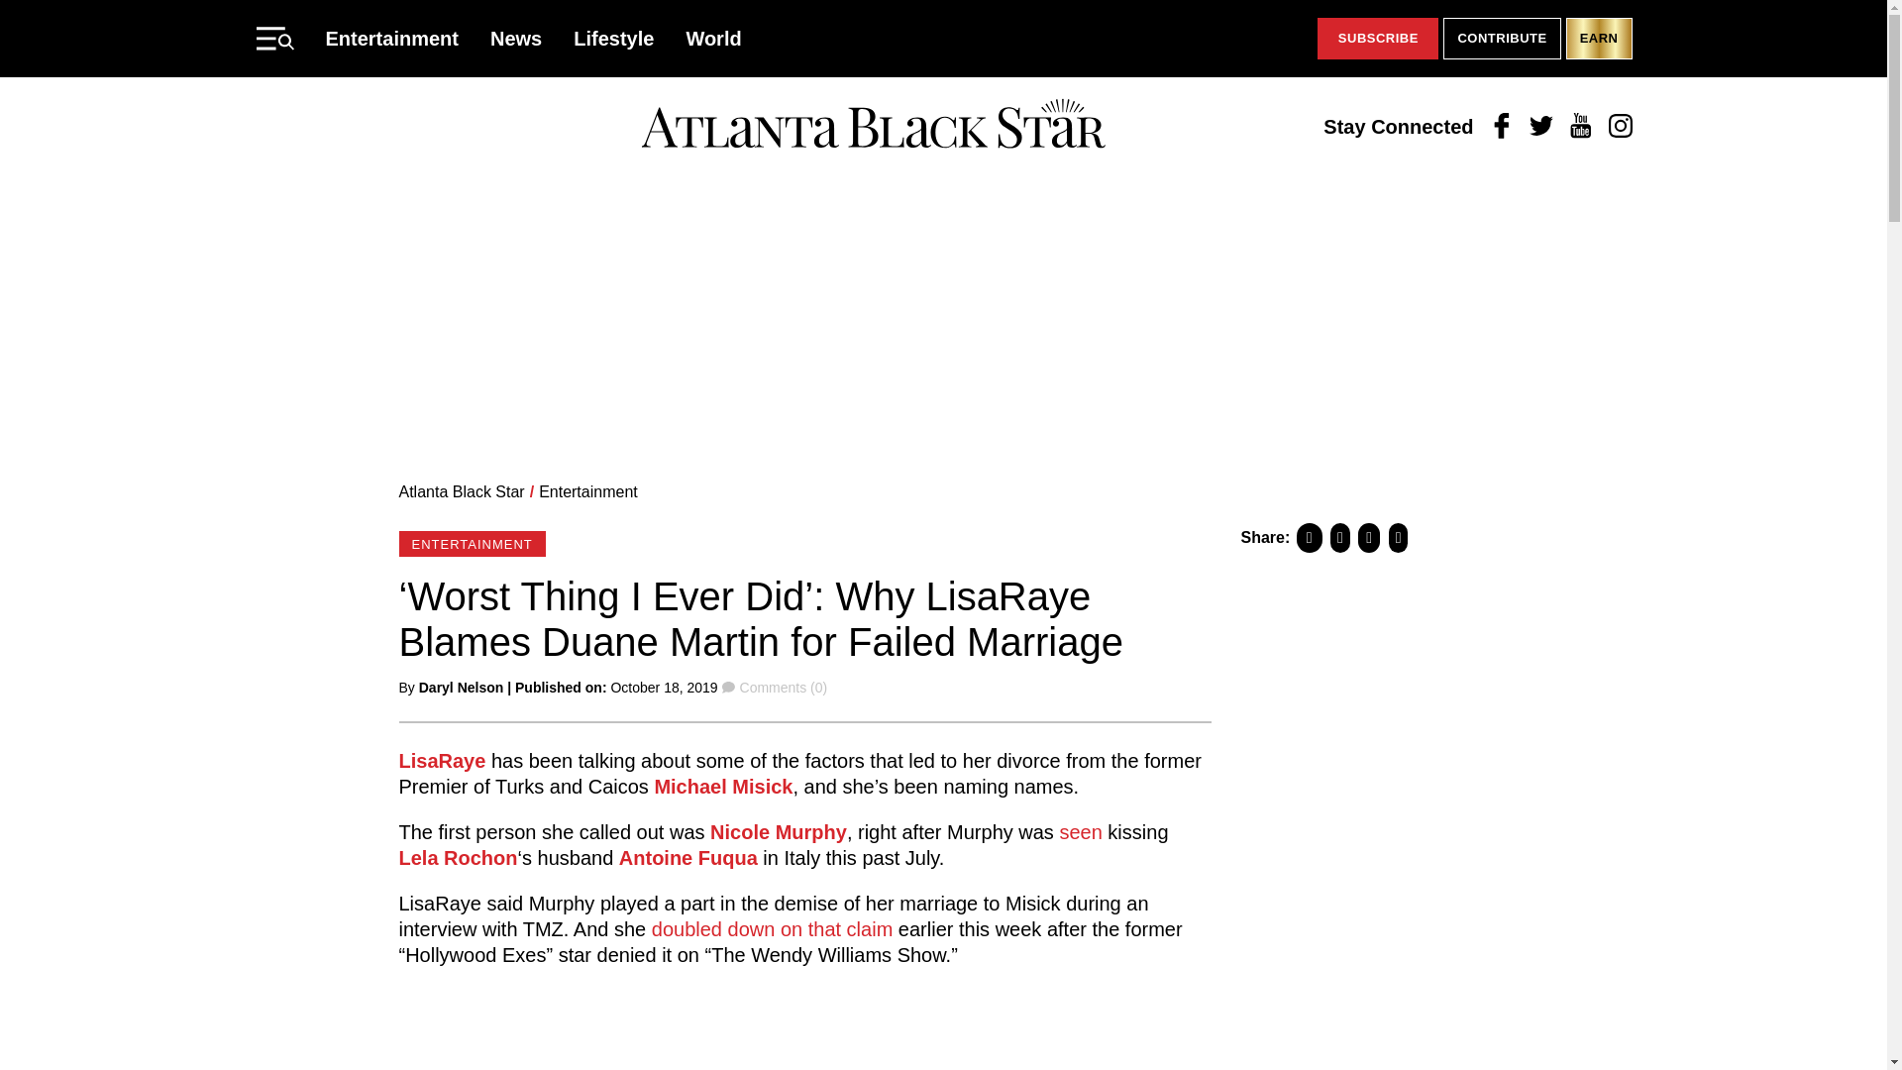  Describe the element at coordinates (461, 491) in the screenshot. I see `Go to Atlanta Black Star.` at that location.